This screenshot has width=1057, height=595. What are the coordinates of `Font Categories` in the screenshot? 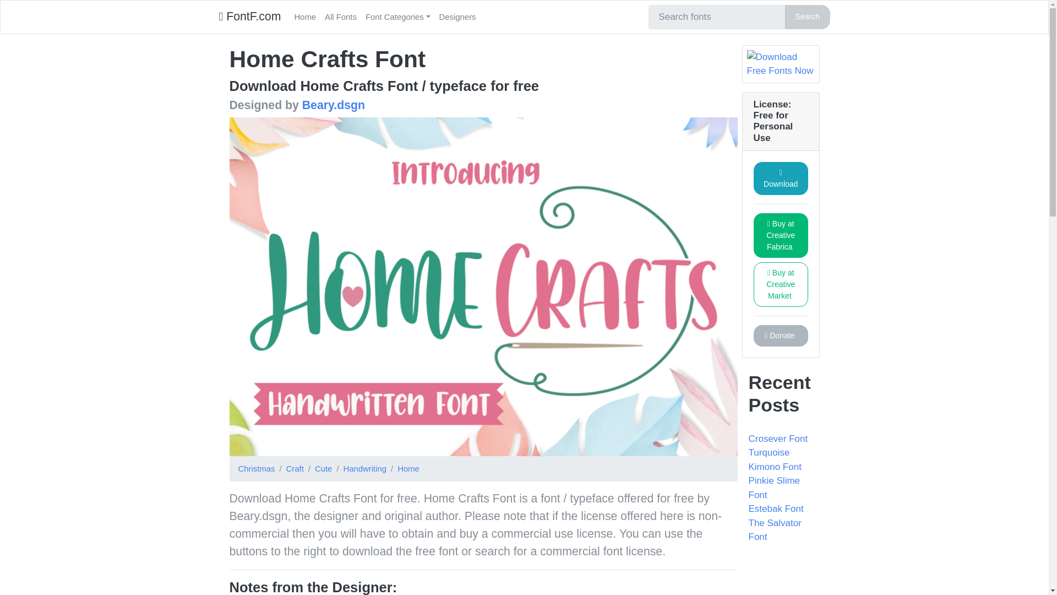 It's located at (397, 17).